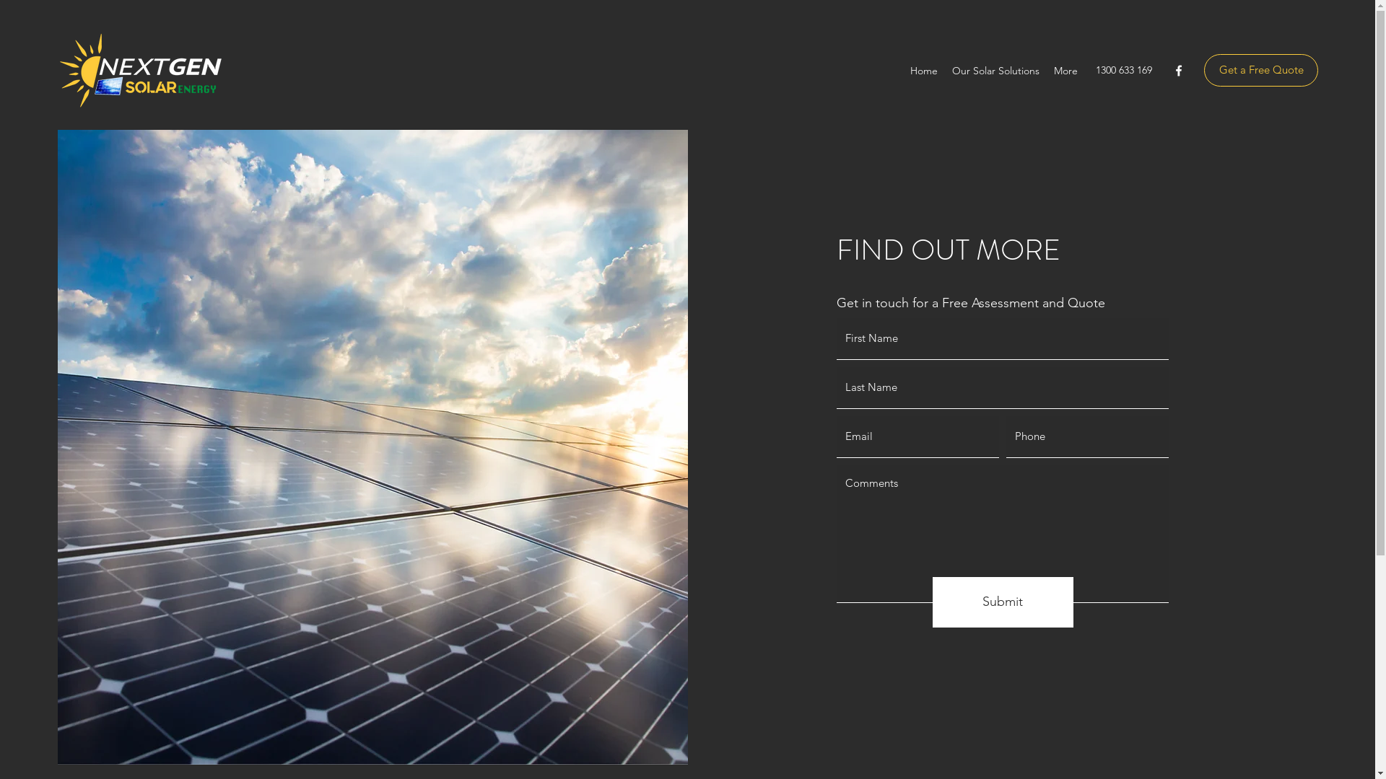 This screenshot has height=779, width=1386. What do you see at coordinates (924, 71) in the screenshot?
I see `Home` at bounding box center [924, 71].